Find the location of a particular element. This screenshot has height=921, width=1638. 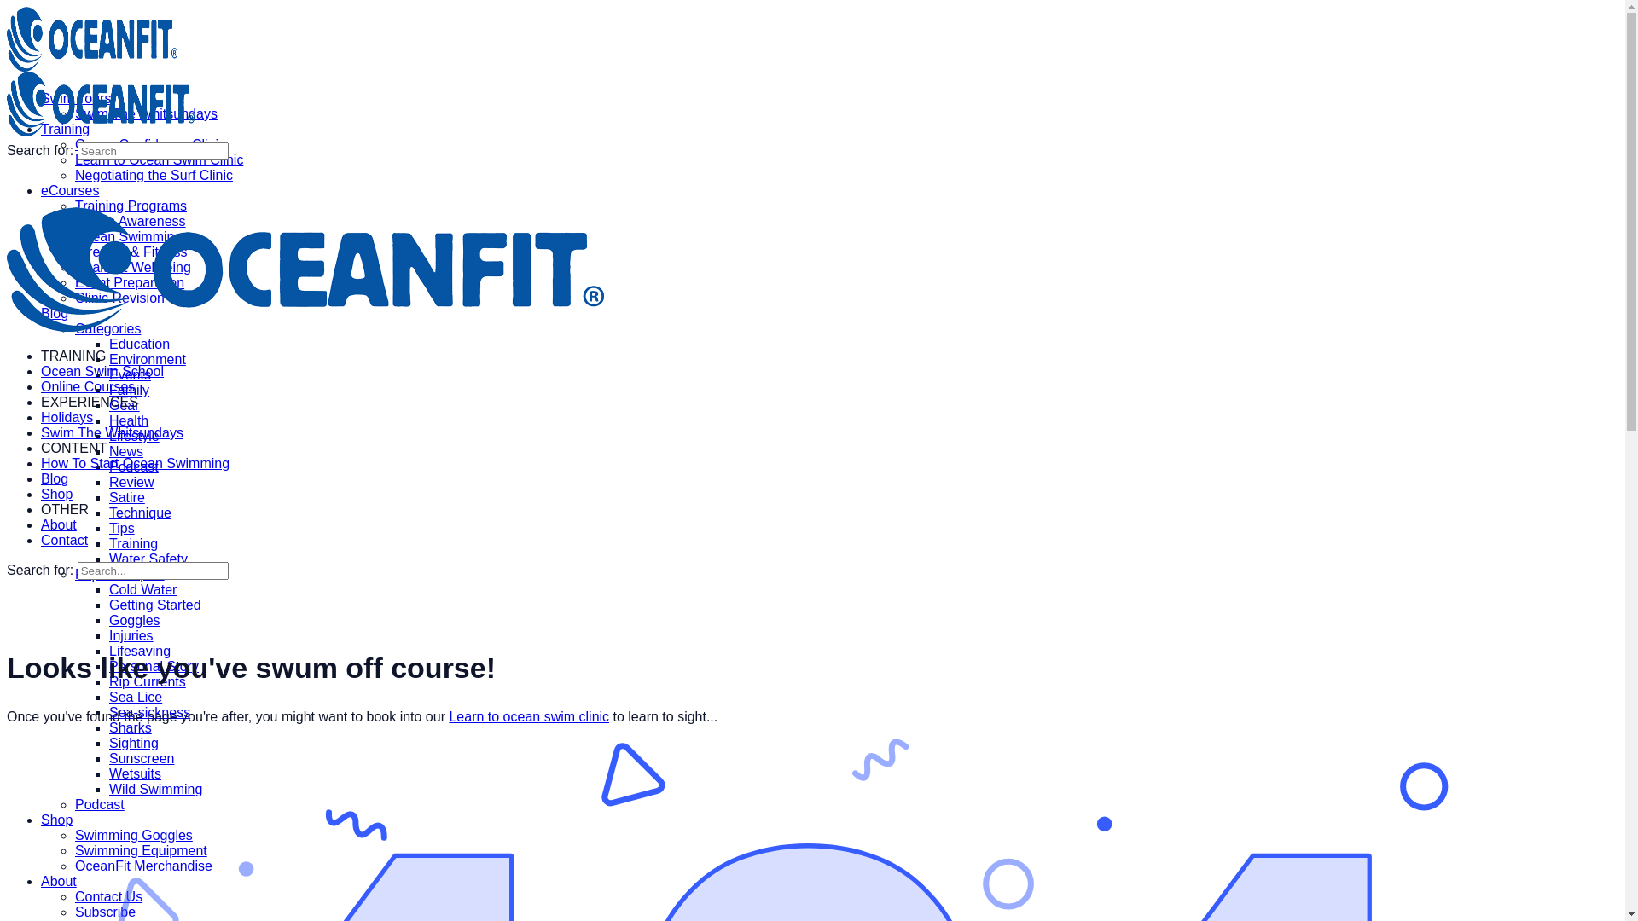

Personal Story is located at coordinates (154, 667).